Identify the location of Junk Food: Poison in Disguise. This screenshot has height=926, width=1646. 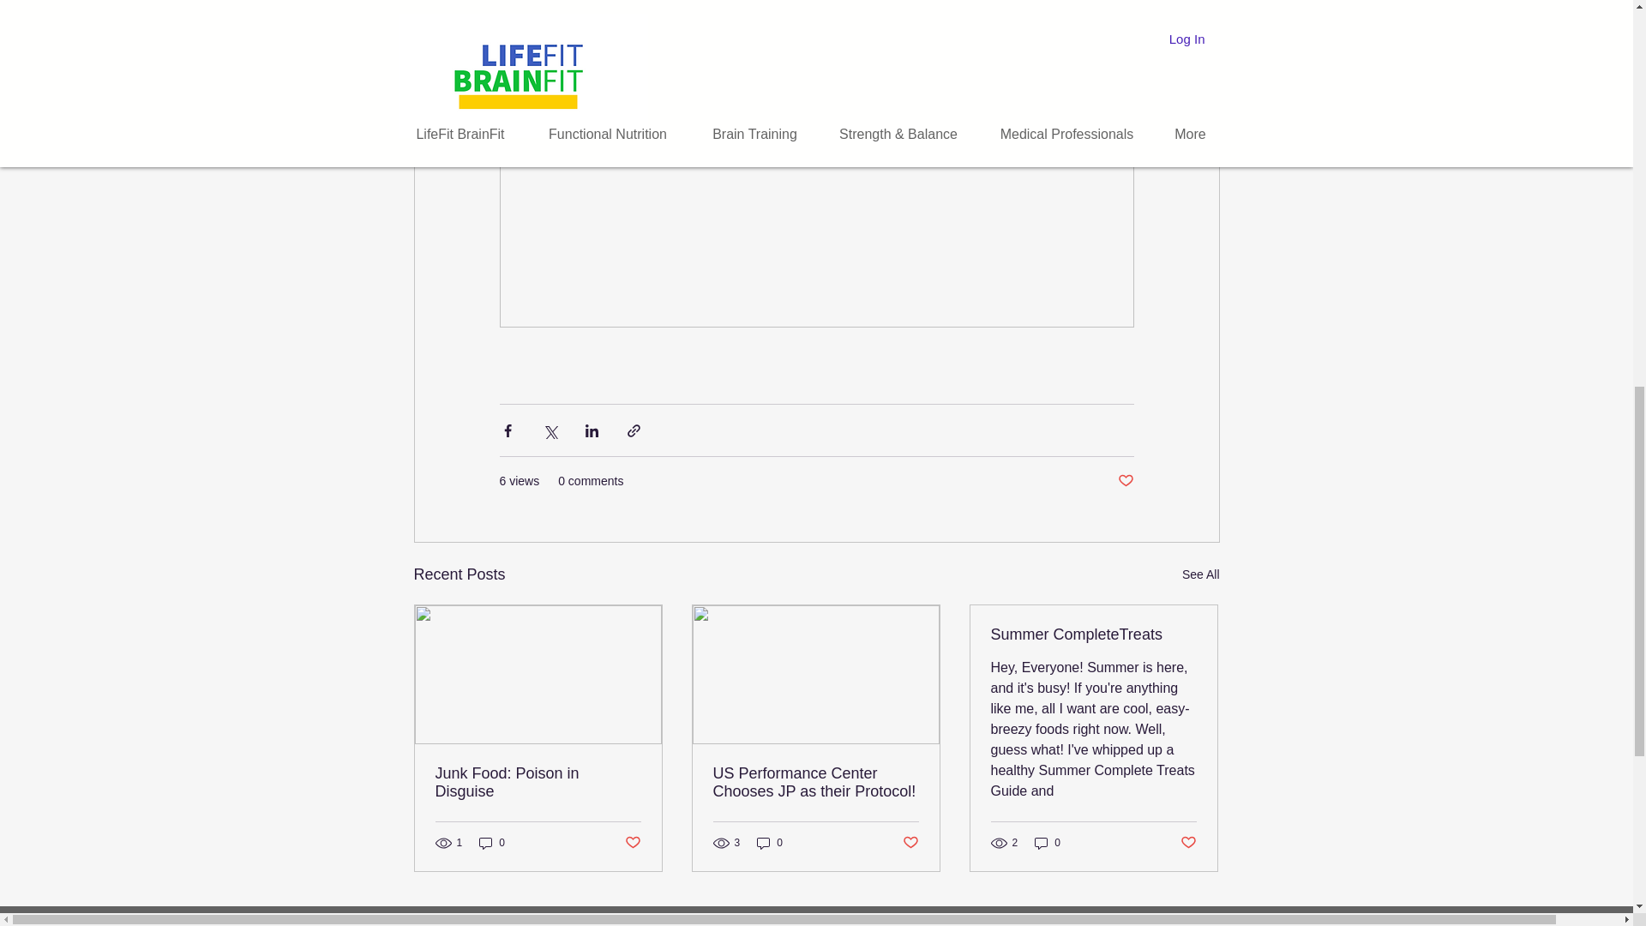
(538, 783).